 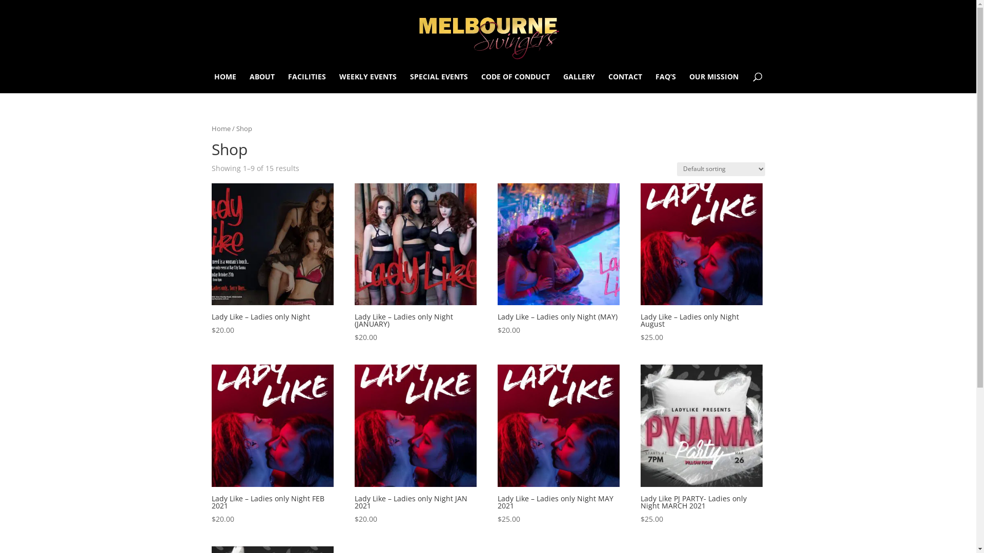 I want to click on CODE OF CONDUCT, so click(x=516, y=83).